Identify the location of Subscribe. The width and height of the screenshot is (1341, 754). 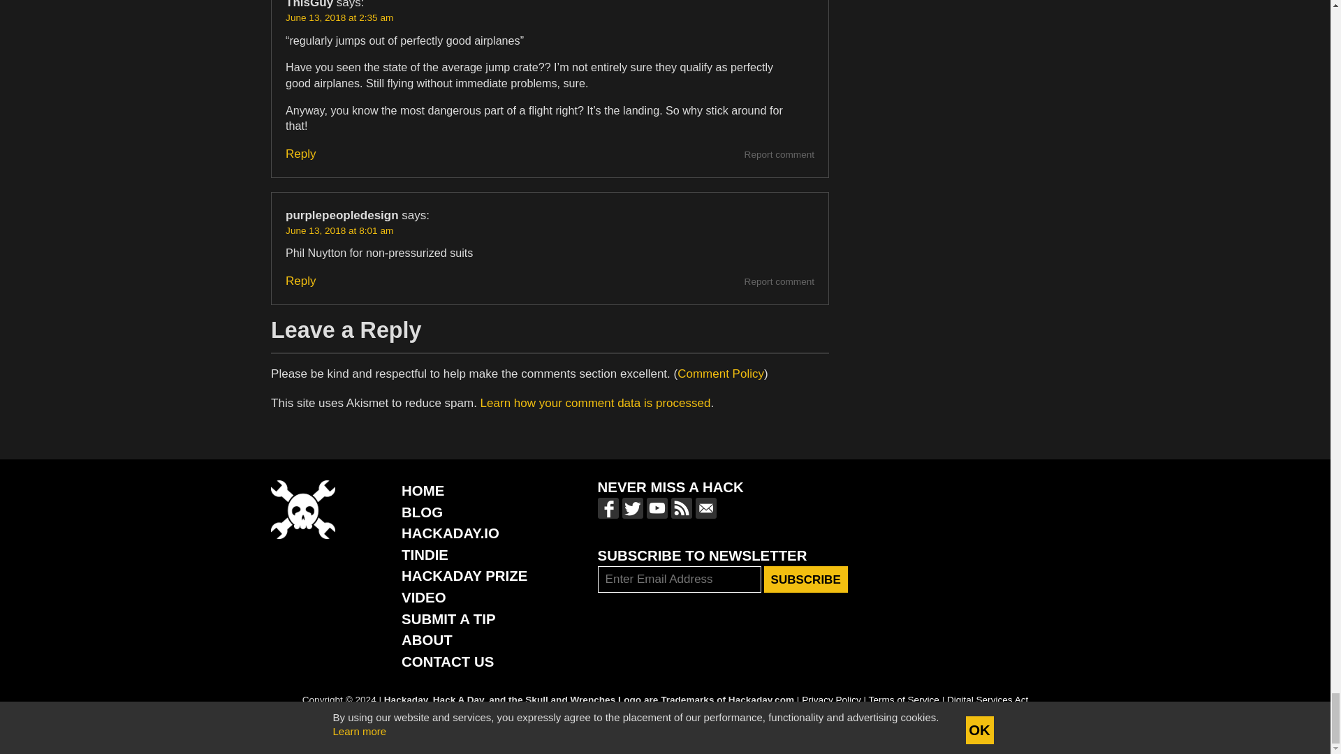
(806, 579).